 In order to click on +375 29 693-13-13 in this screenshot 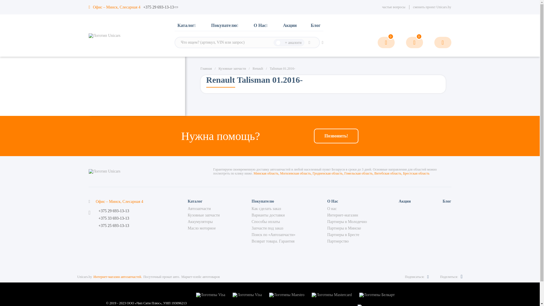, I will do `click(114, 211)`.